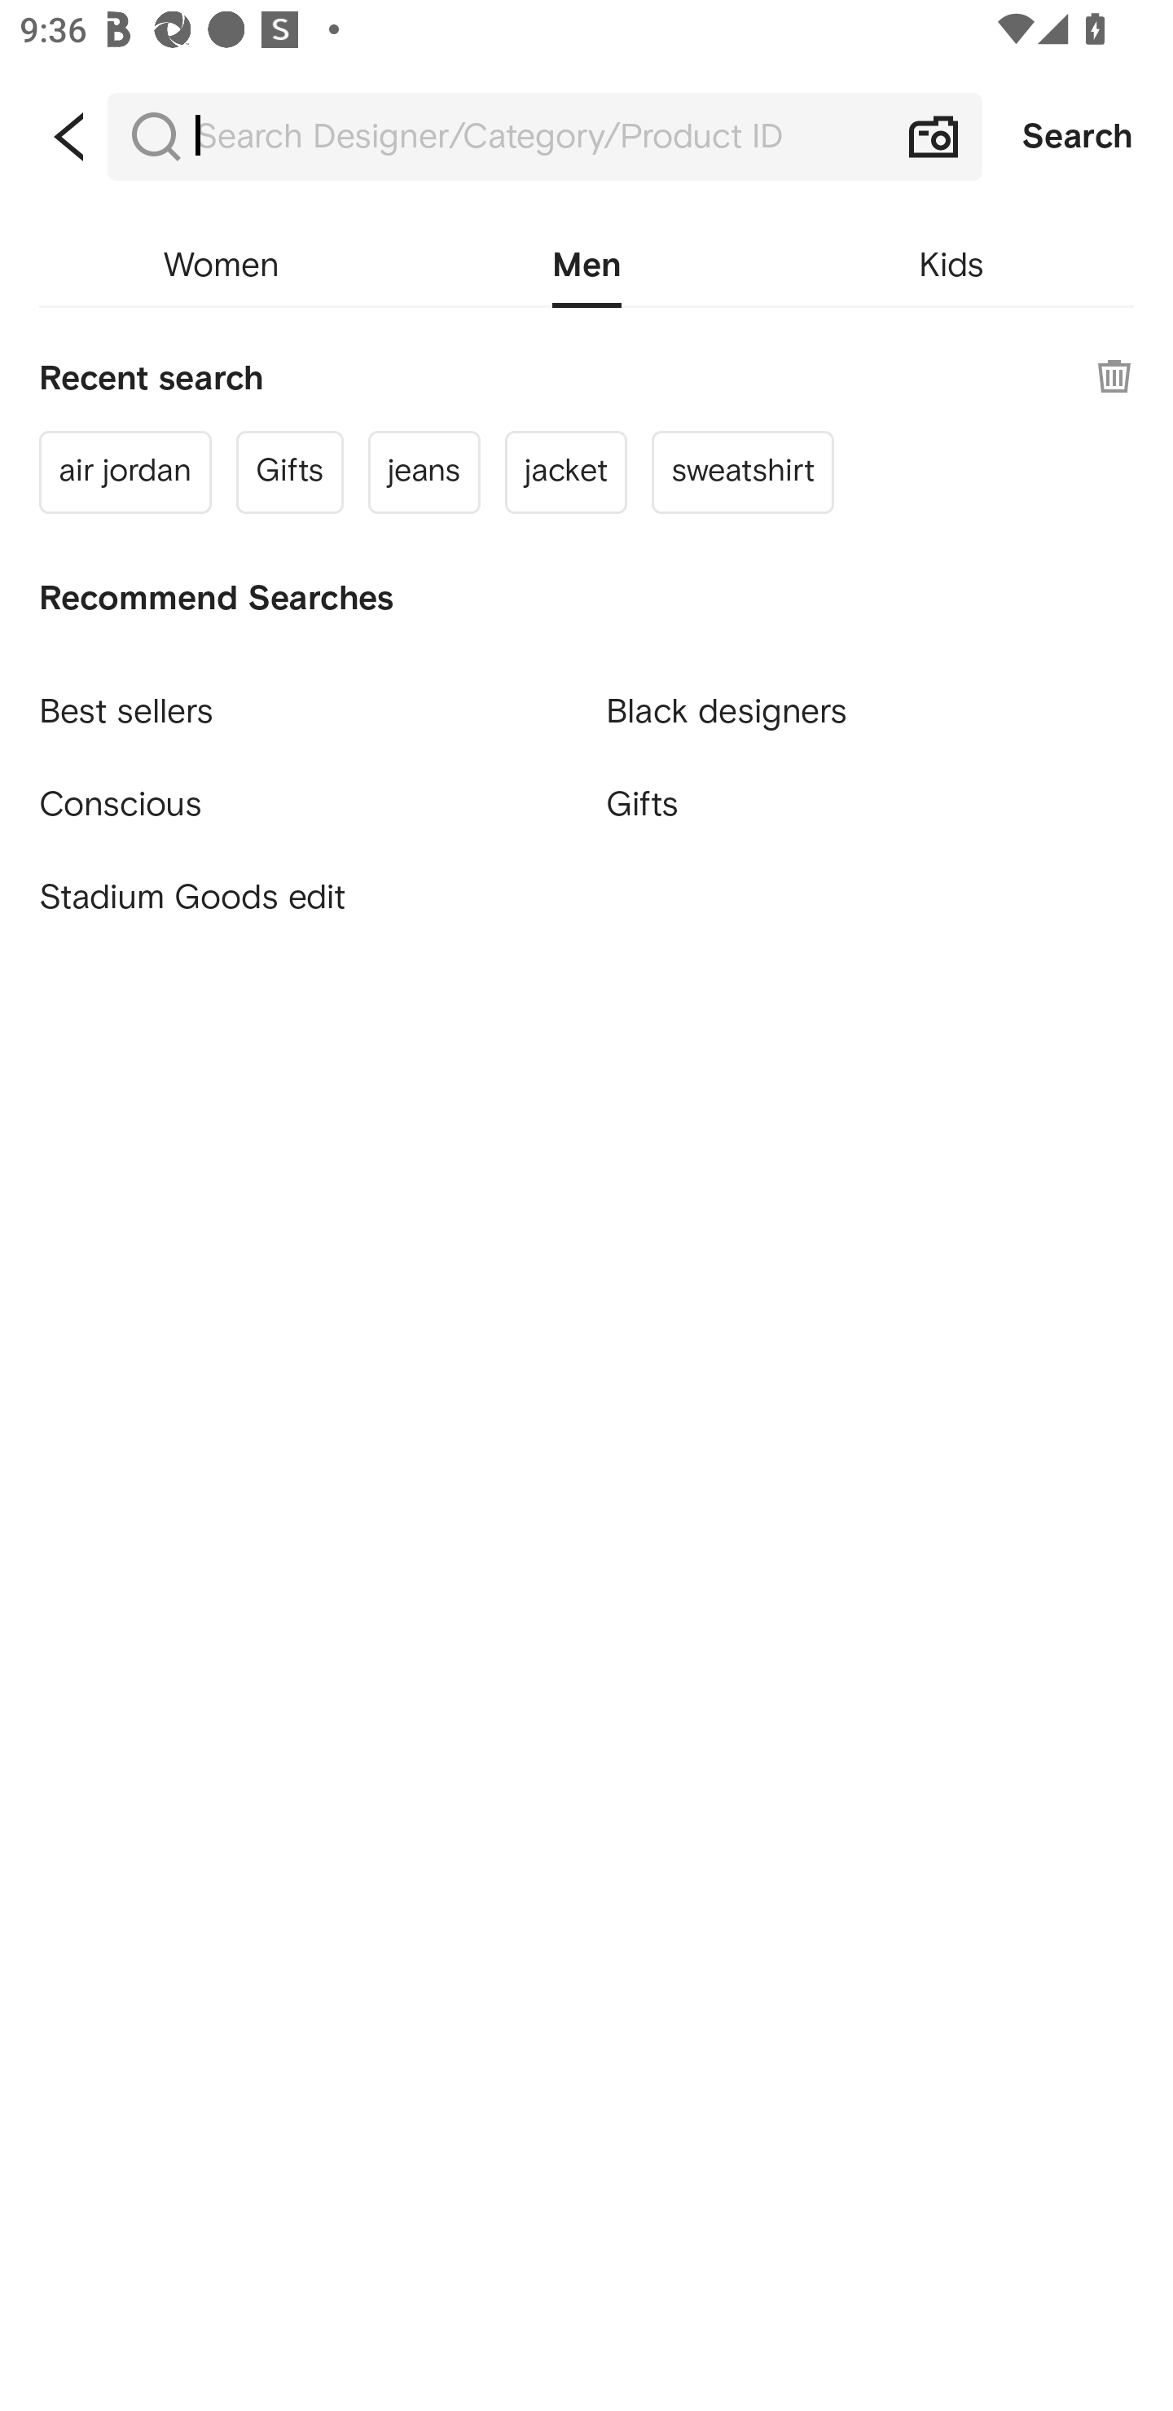 The height and width of the screenshot is (2411, 1173). I want to click on Gifts, so click(870, 803).